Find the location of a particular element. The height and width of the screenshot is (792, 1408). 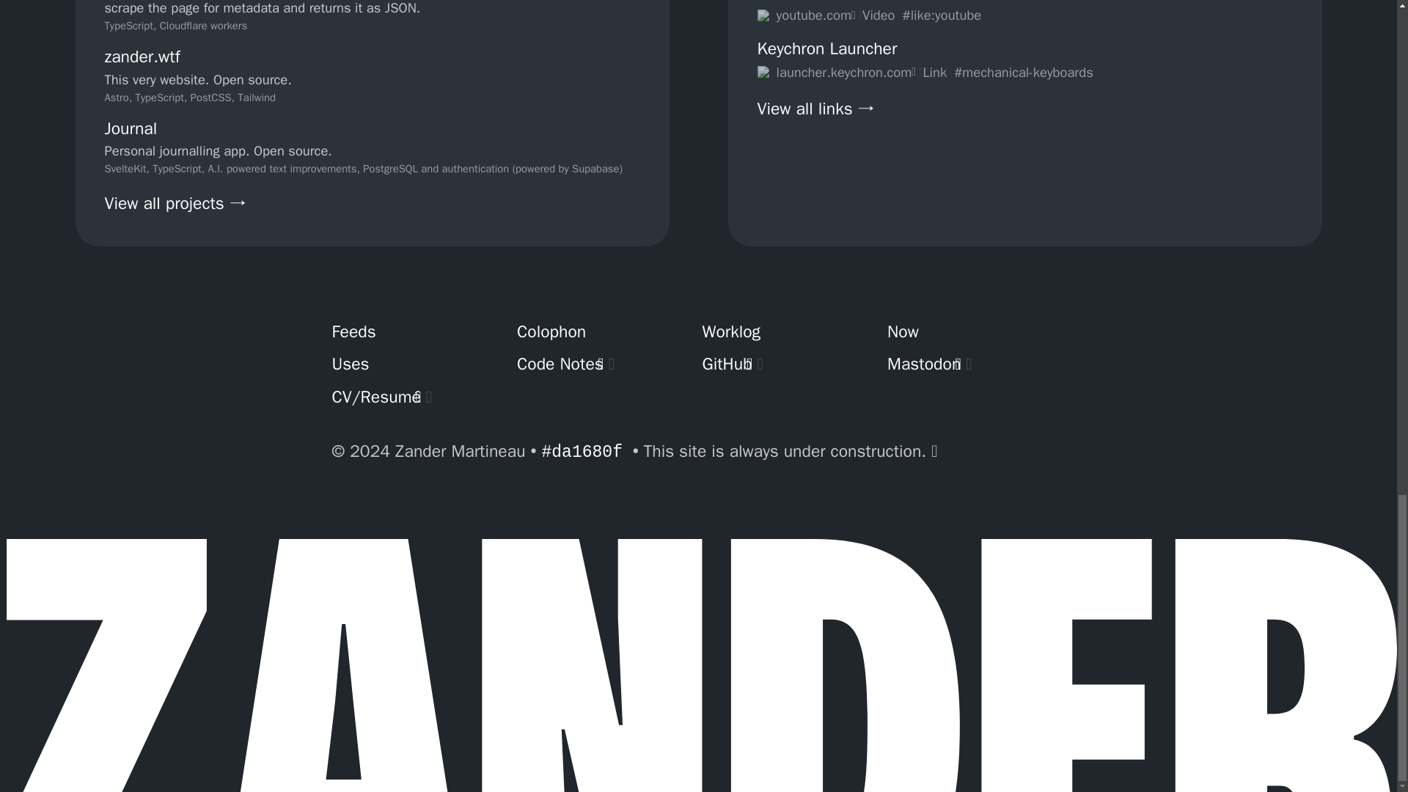

Feeds is located at coordinates (419, 332).